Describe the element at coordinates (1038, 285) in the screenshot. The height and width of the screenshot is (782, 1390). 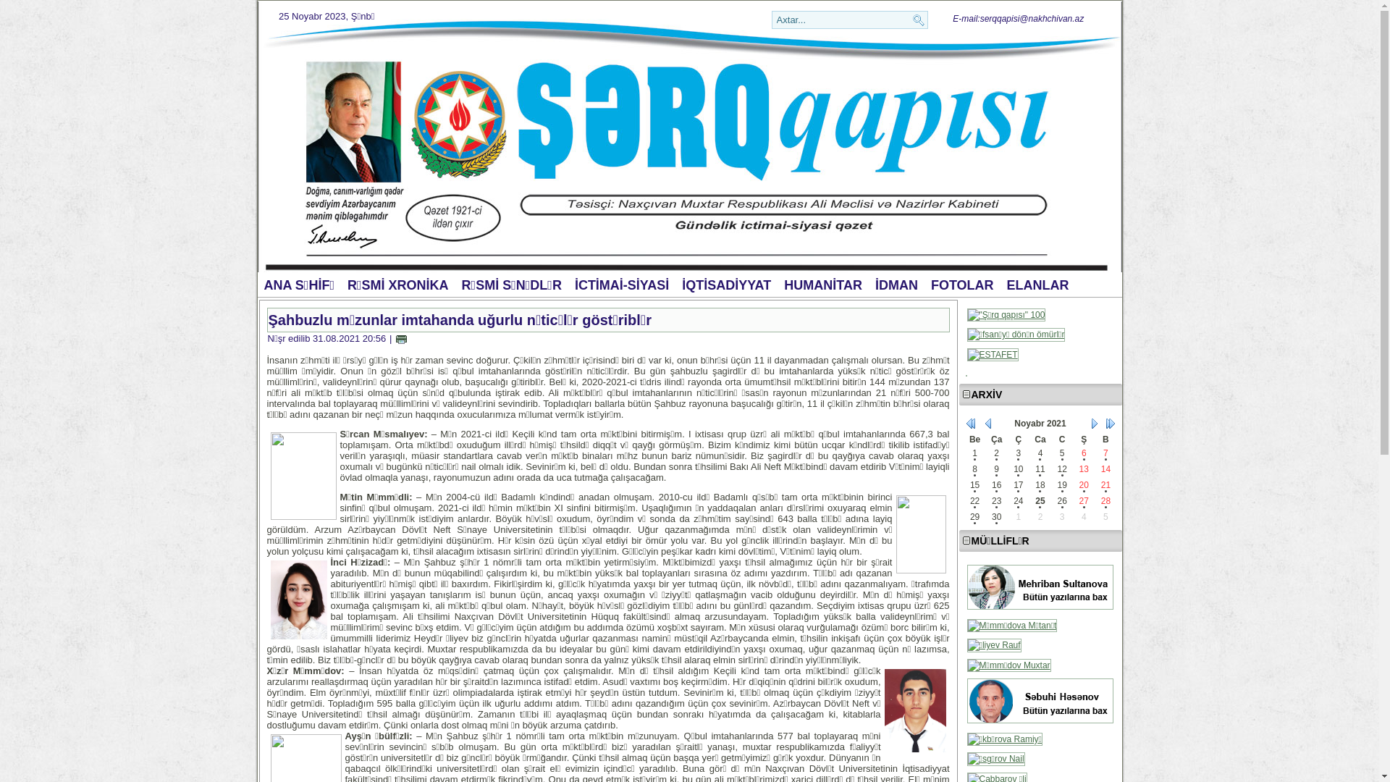
I see `ELANLAR` at that location.